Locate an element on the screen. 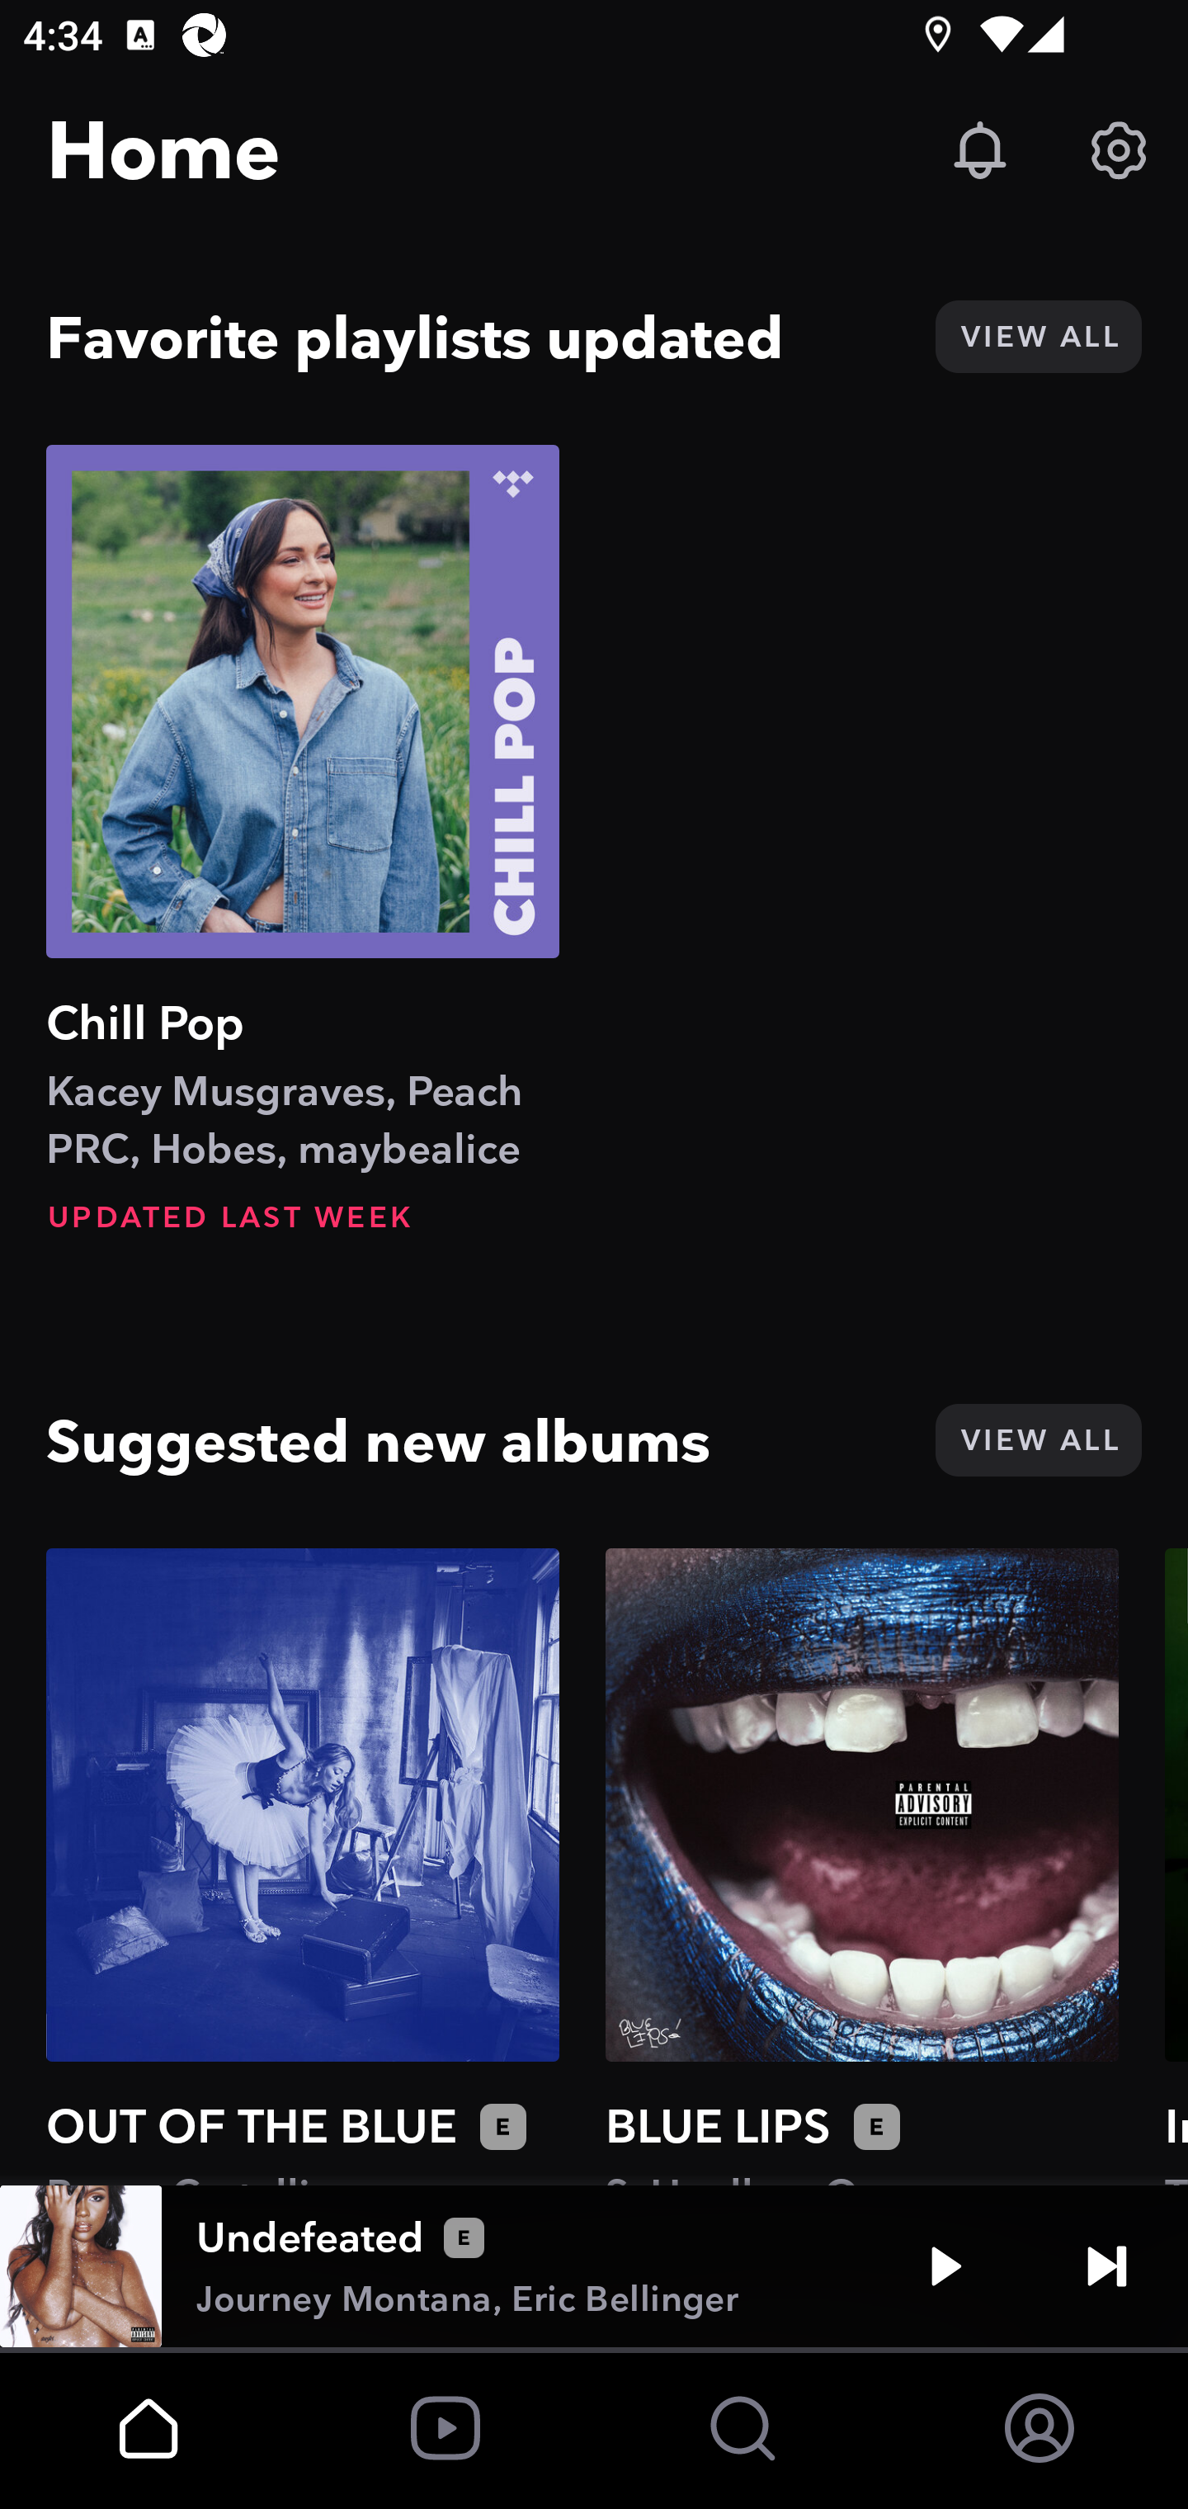  Updates is located at coordinates (980, 150).